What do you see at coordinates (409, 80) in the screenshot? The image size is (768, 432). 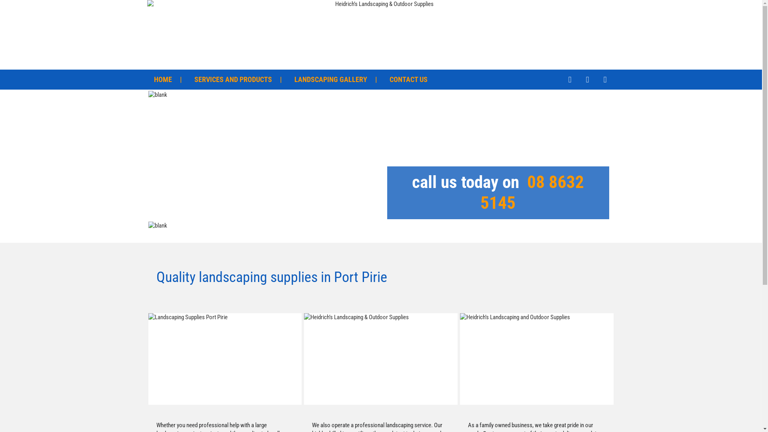 I see `CONTACT US` at bounding box center [409, 80].